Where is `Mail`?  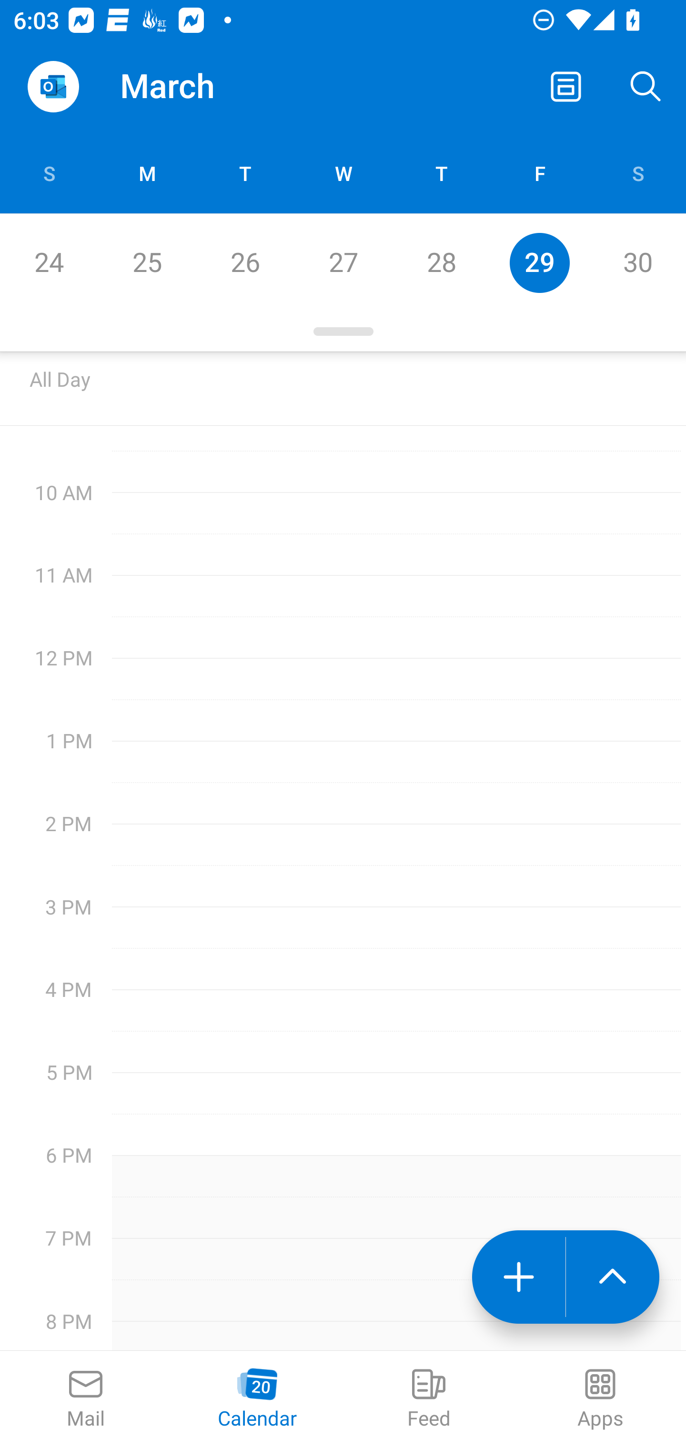
Mail is located at coordinates (86, 1399).